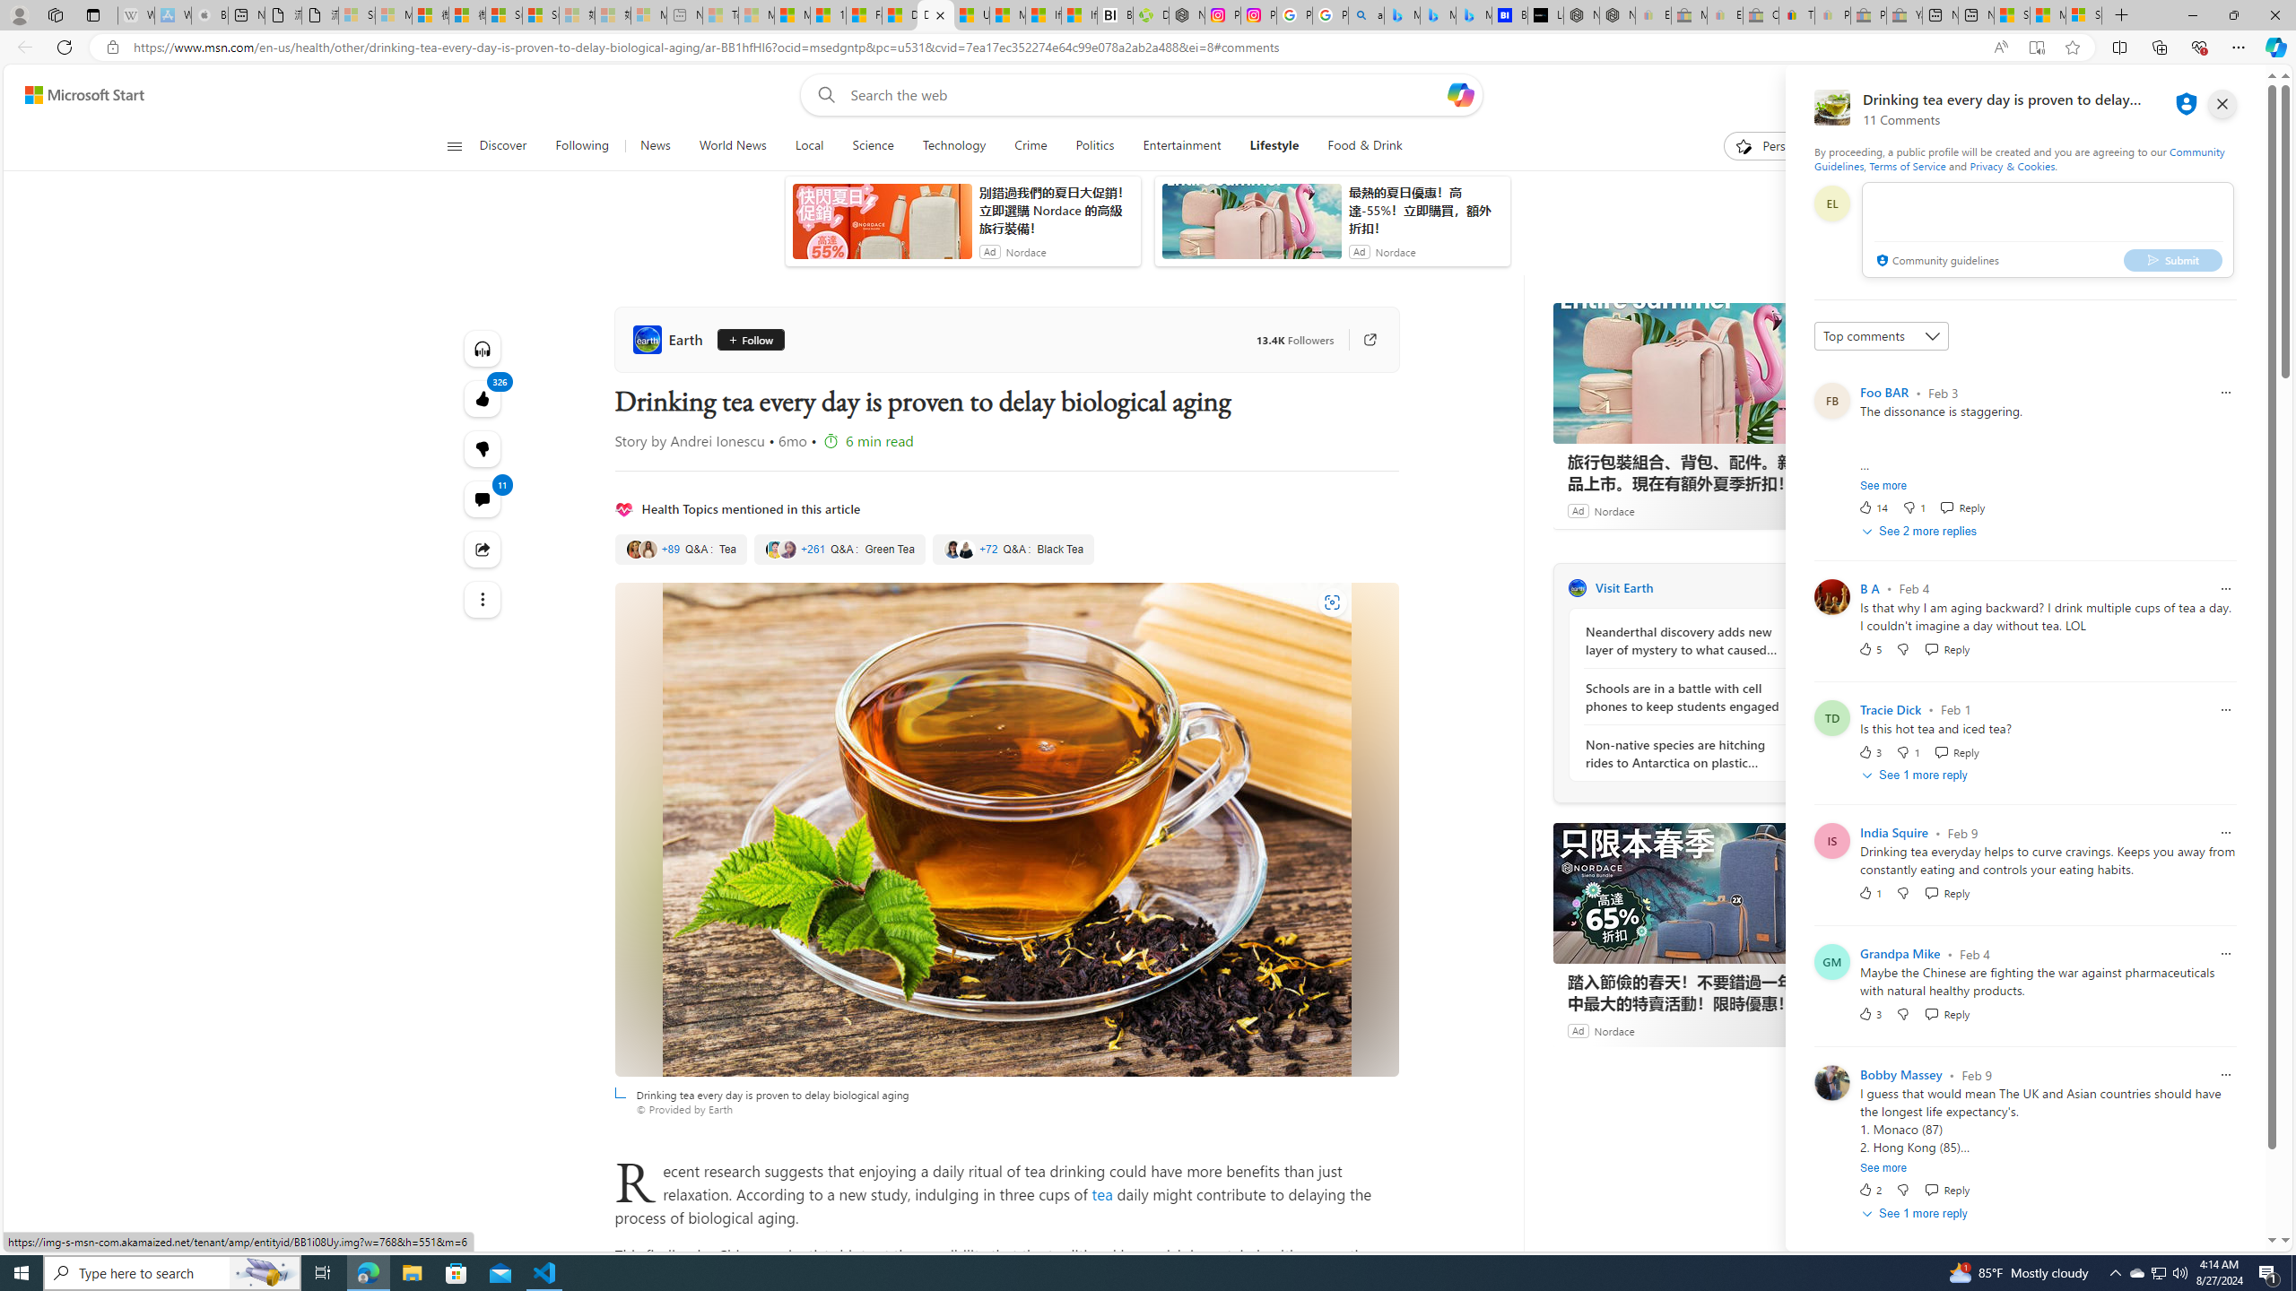  I want to click on 2 Like, so click(1869, 1190).